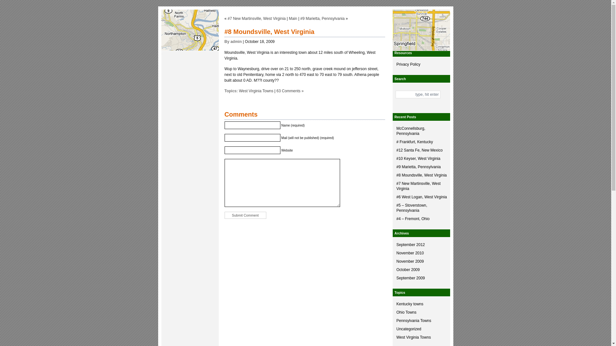 The height and width of the screenshot is (346, 616). Describe the element at coordinates (401, 101) in the screenshot. I see `Find` at that location.